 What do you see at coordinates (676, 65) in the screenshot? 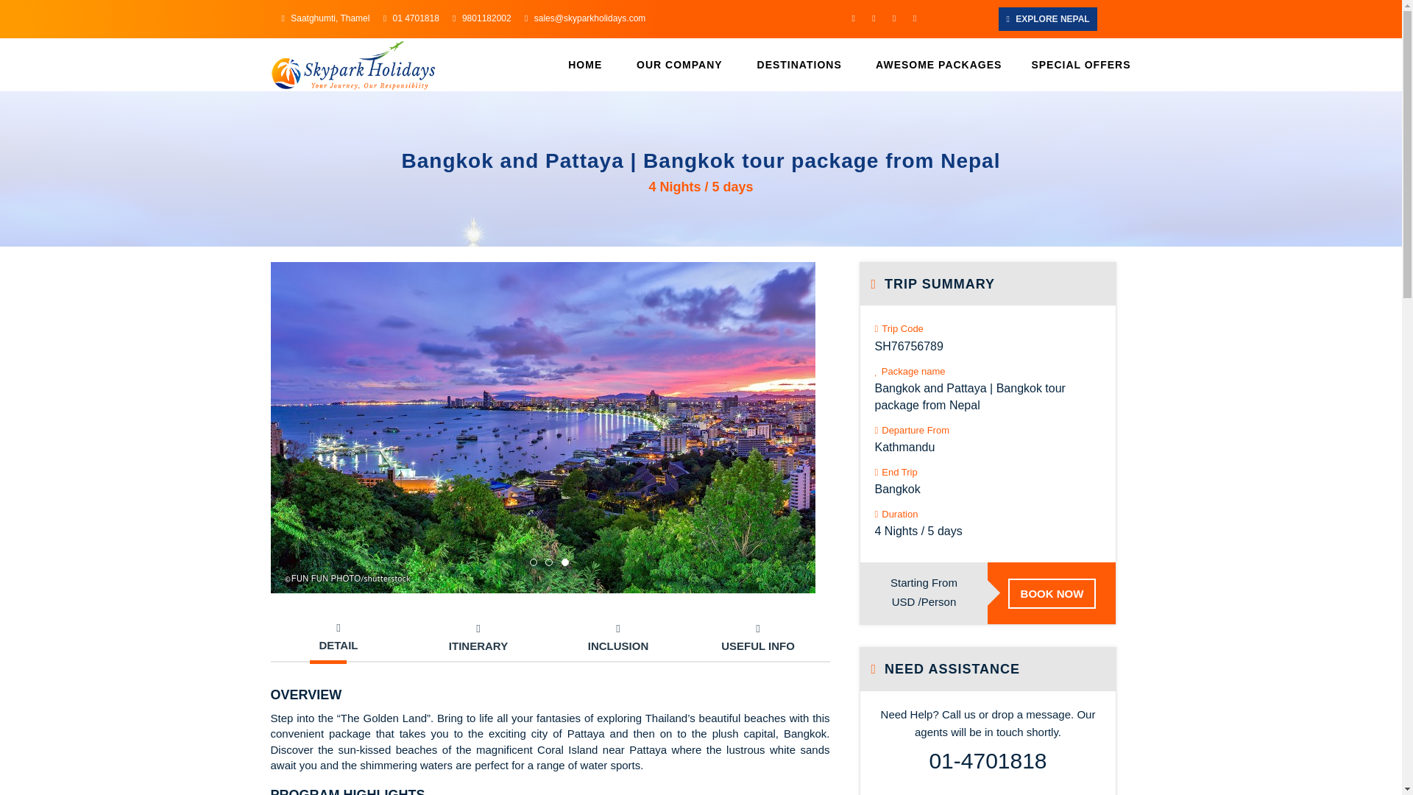
I see `OUR COMPANY` at bounding box center [676, 65].